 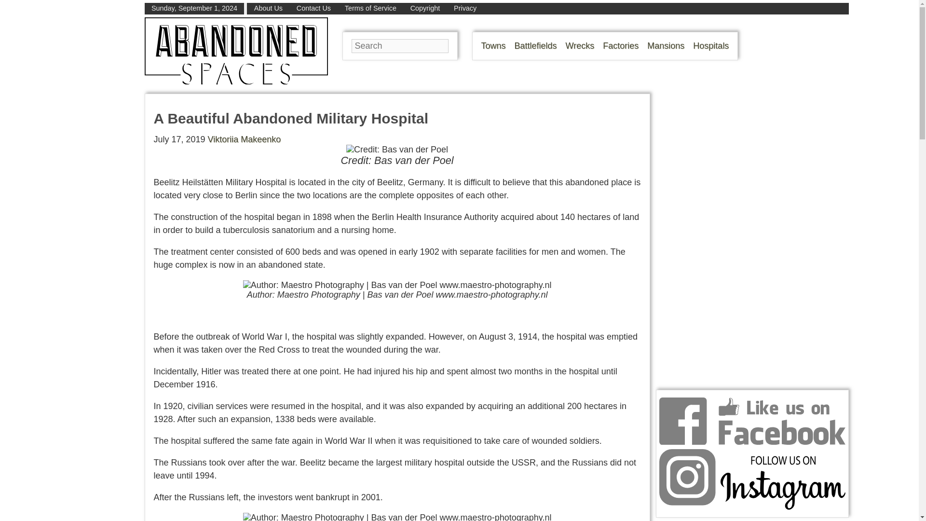 I want to click on Wrecks, so click(x=580, y=45).